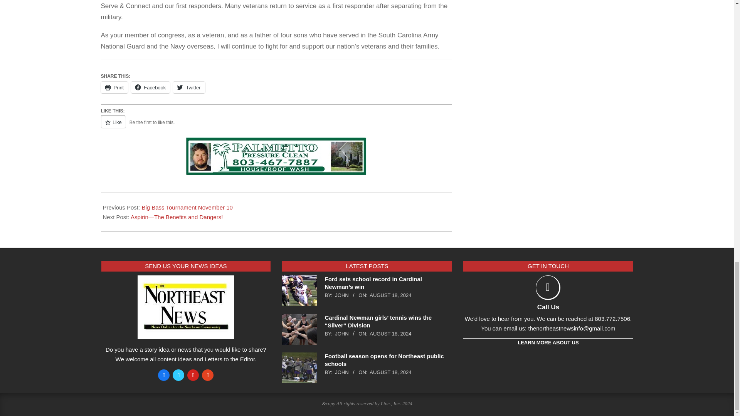  Describe the element at coordinates (114, 87) in the screenshot. I see `Click to print` at that location.